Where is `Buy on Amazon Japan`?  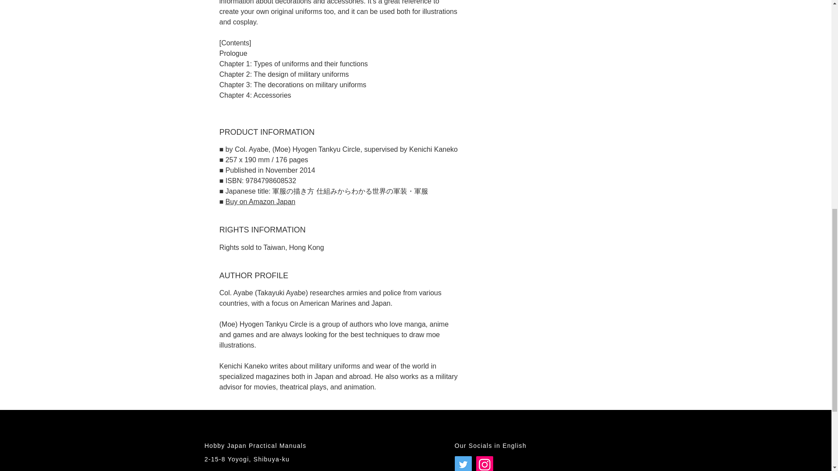
Buy on Amazon Japan is located at coordinates (260, 201).